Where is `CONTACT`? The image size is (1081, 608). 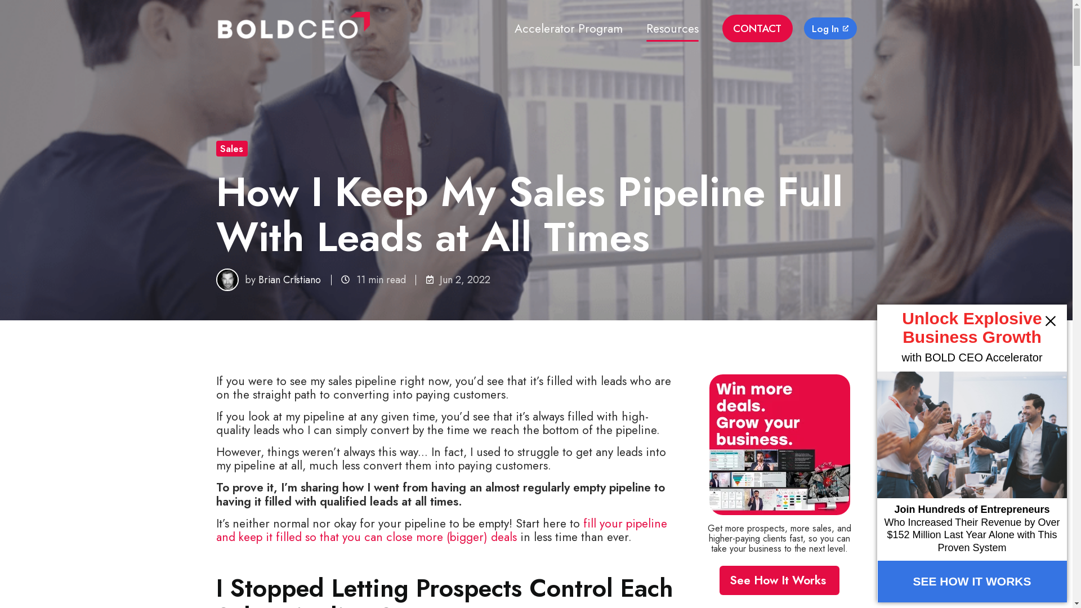
CONTACT is located at coordinates (757, 28).